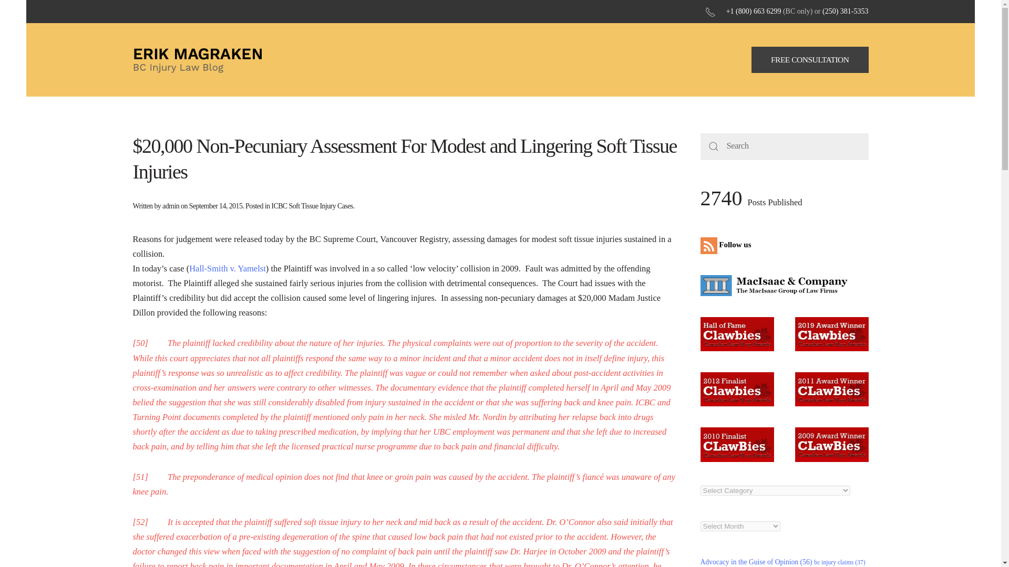  Describe the element at coordinates (171, 206) in the screenshot. I see `admin` at that location.